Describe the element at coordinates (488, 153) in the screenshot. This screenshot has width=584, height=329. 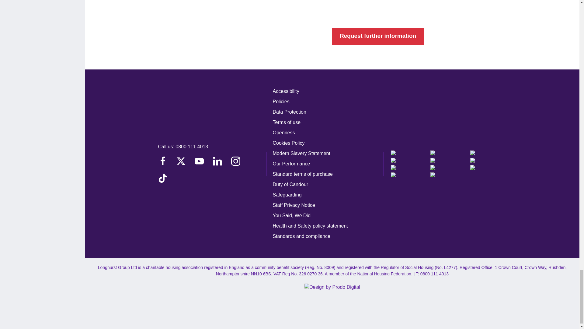
I see `National Federation of Housing` at that location.